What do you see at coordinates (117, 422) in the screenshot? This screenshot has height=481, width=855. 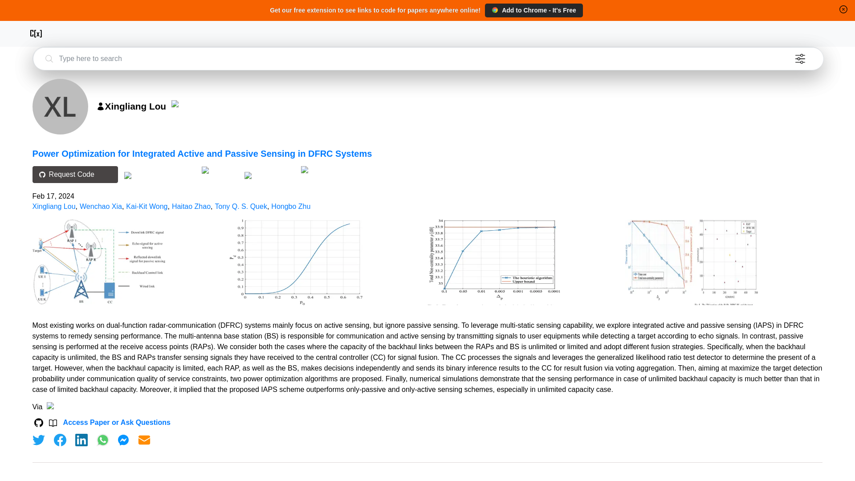 I see `Access Paper or Ask Questions` at bounding box center [117, 422].